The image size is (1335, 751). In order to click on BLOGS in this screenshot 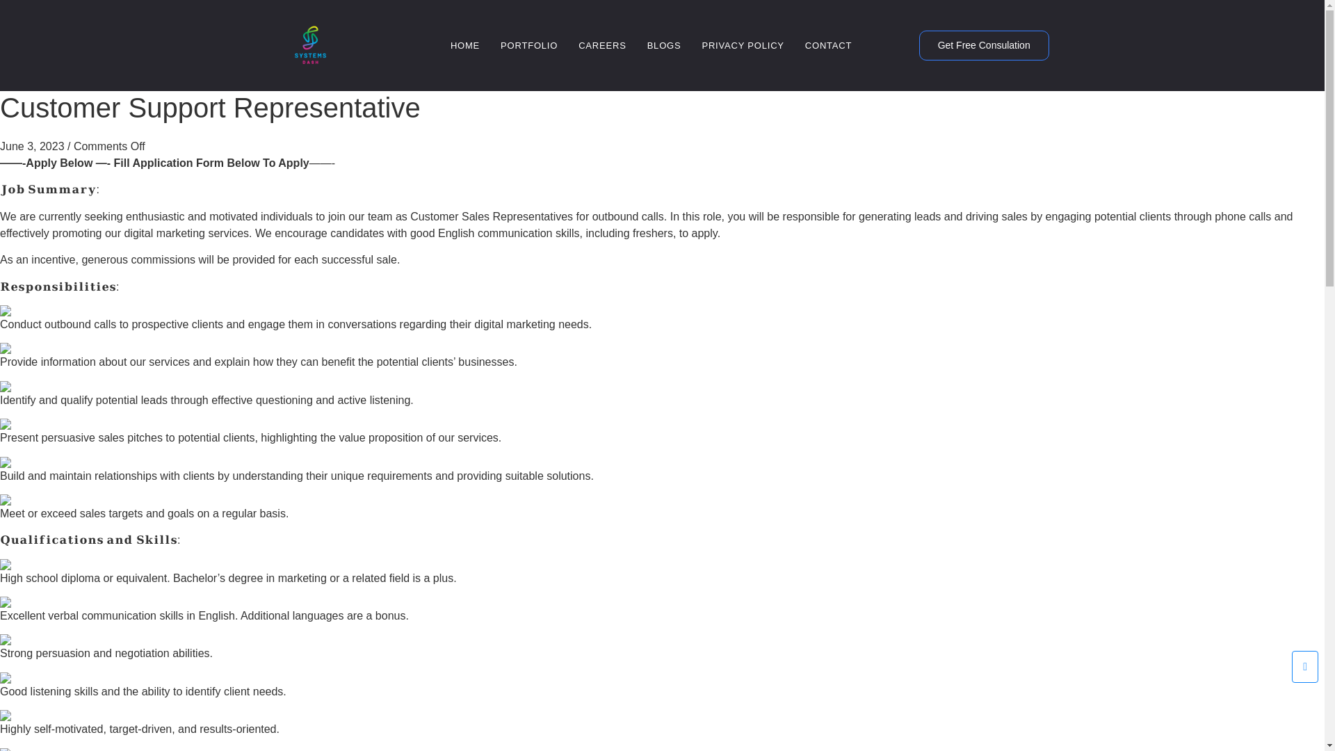, I will do `click(664, 46)`.